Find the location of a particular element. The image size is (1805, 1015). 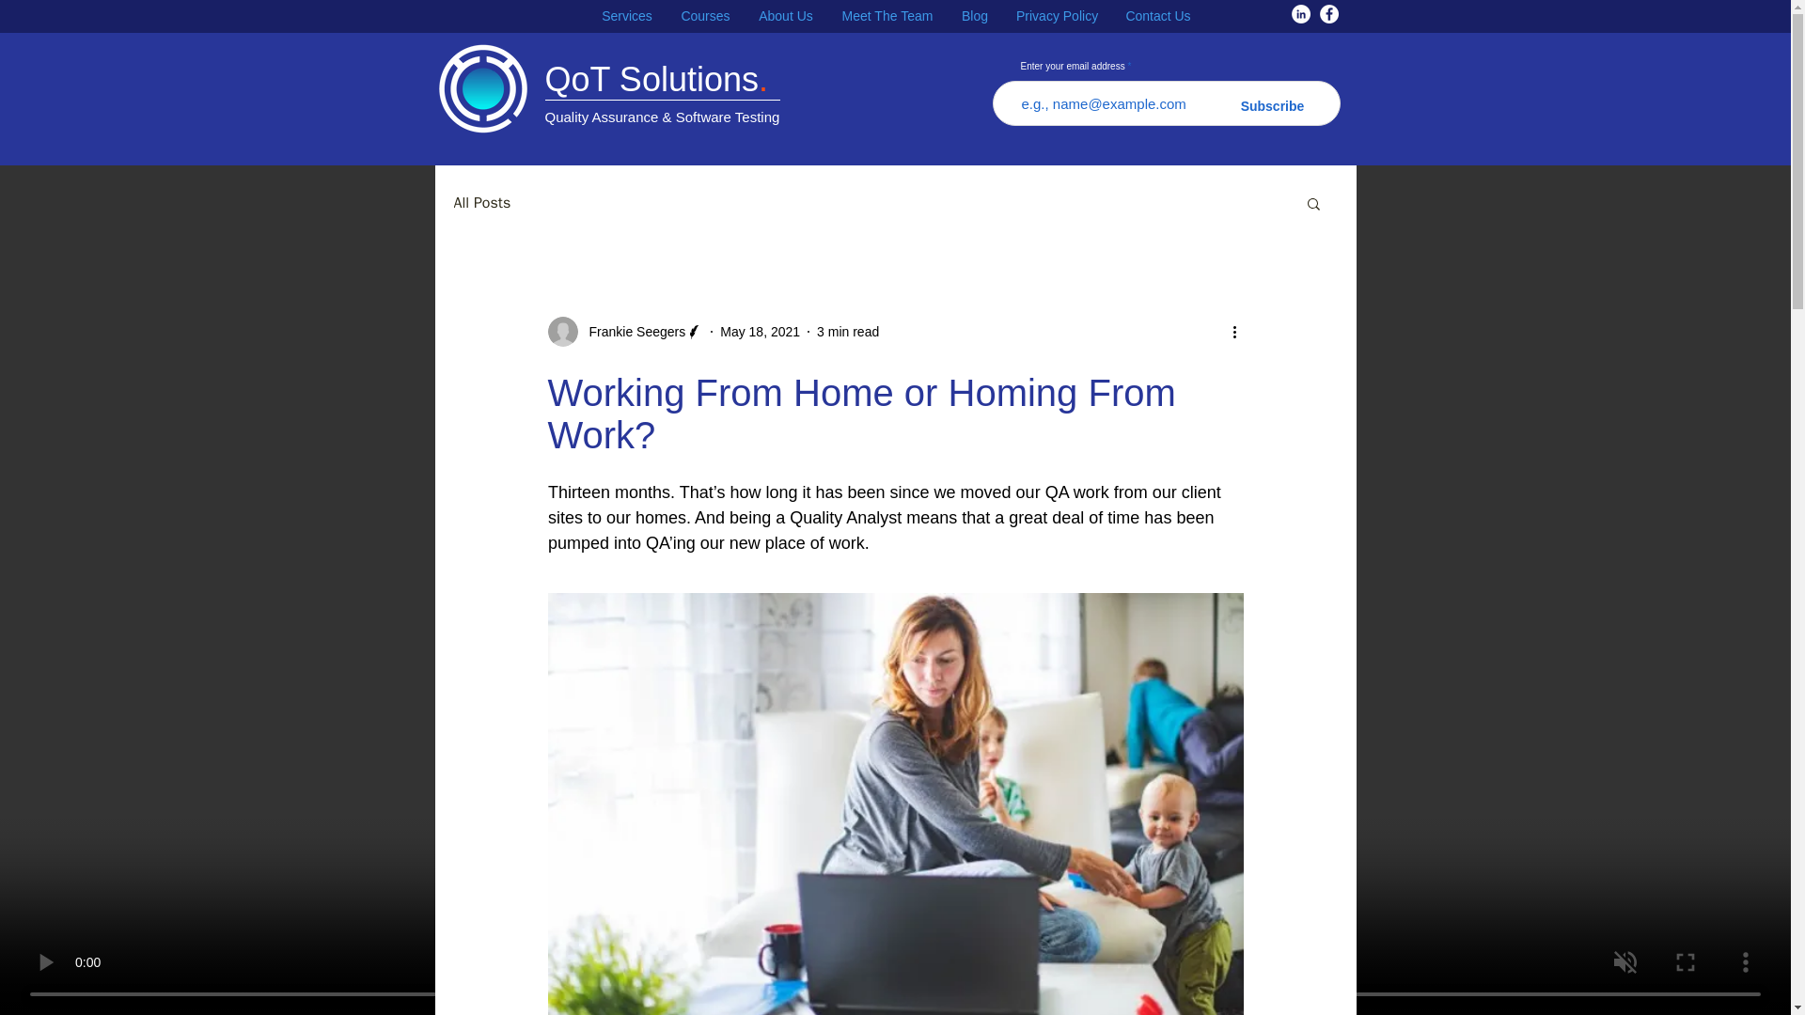

Contact Us is located at coordinates (1158, 17).